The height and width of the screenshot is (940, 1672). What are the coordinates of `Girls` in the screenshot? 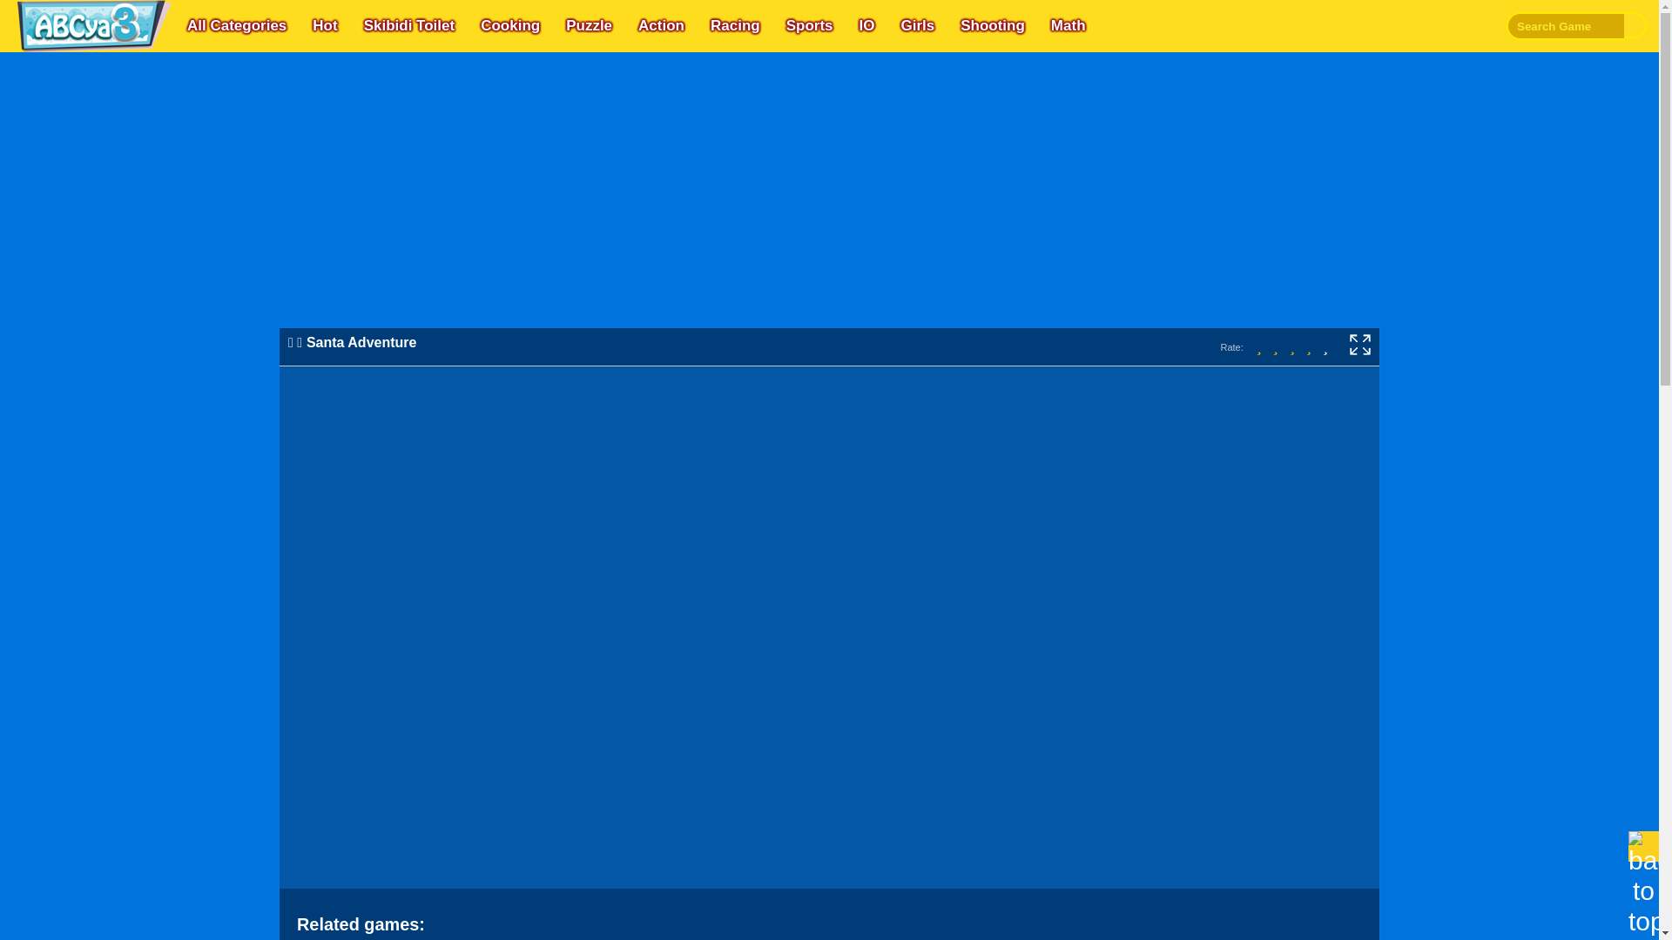 It's located at (916, 26).